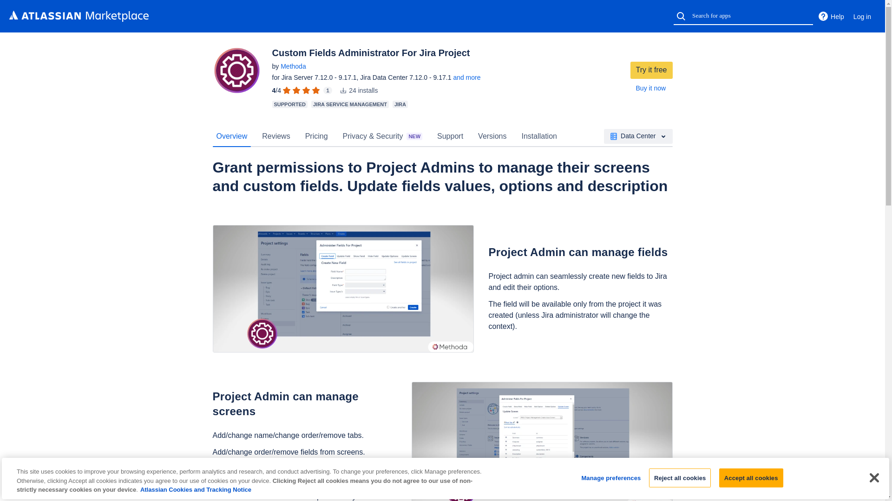 This screenshot has height=501, width=892. I want to click on Log in, so click(862, 16).